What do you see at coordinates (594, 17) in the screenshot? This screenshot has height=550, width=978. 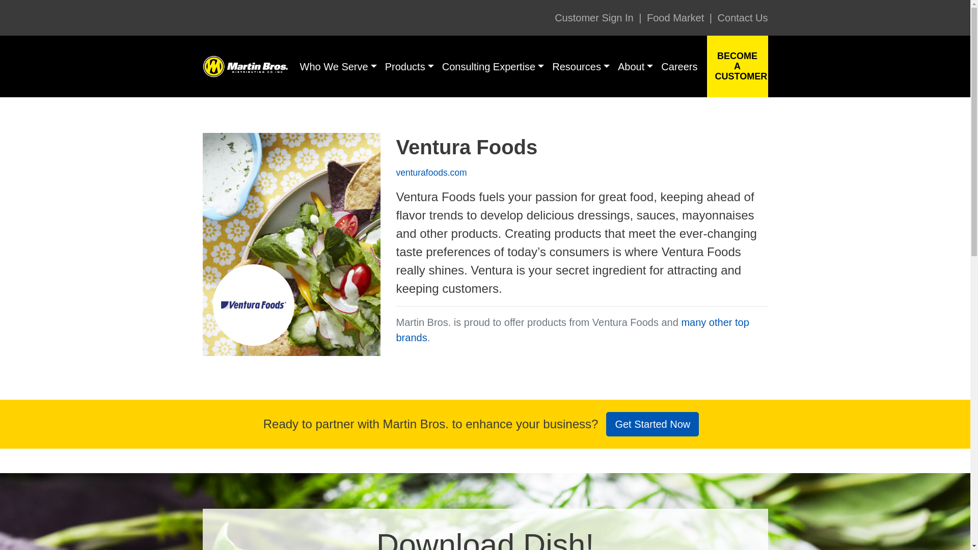 I see `Customer Sign In` at bounding box center [594, 17].